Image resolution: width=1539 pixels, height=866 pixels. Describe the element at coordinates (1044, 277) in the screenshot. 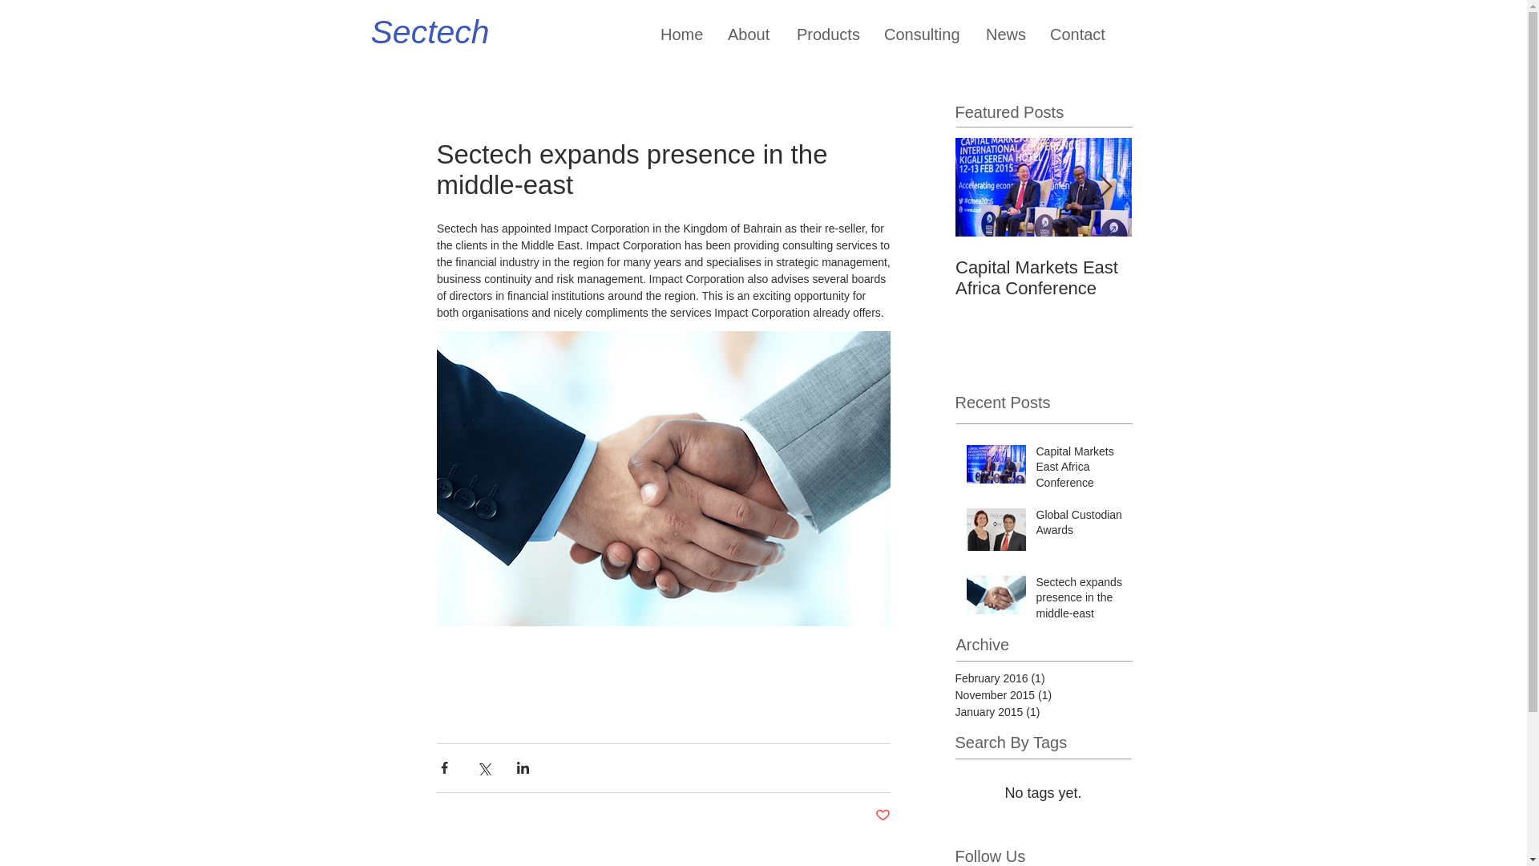

I see `Capital Markets East Africa Conference` at that location.